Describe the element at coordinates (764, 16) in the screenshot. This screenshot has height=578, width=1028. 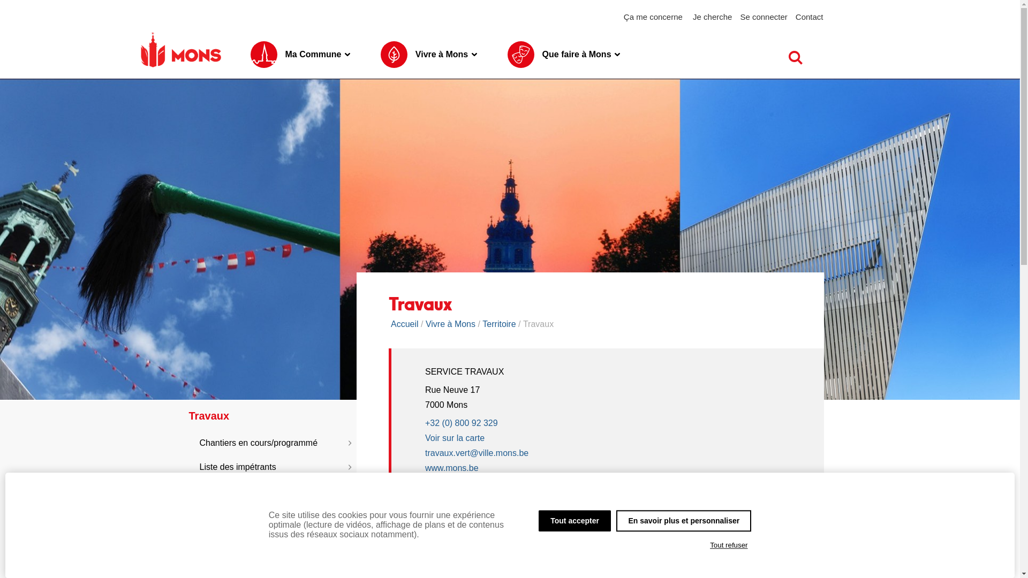
I see `Se connecter` at that location.